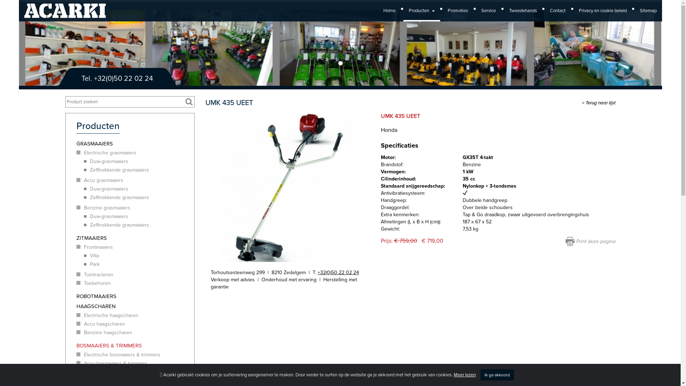  I want to click on Accu bosmaaiers & trimmers, so click(136, 363).